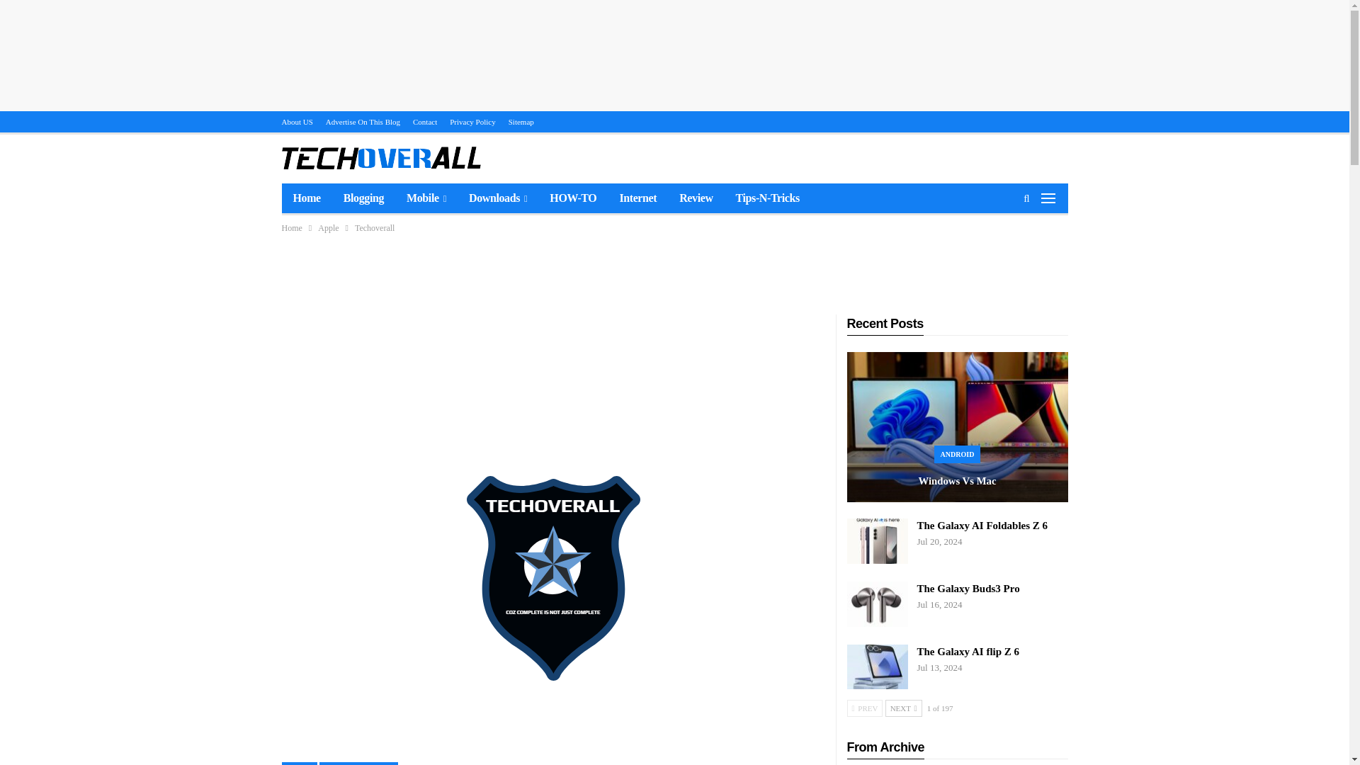  Describe the element at coordinates (300, 764) in the screenshot. I see `APPLE` at that location.